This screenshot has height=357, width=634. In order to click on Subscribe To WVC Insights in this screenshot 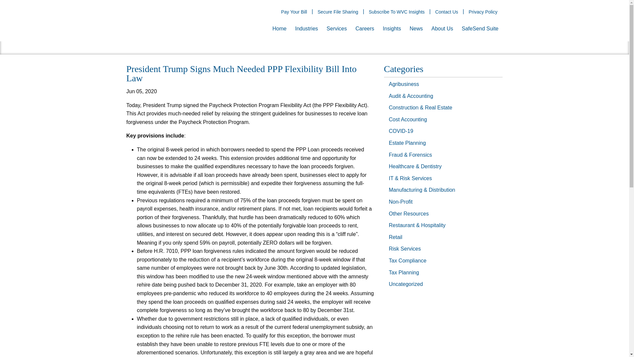, I will do `click(396, 12)`.